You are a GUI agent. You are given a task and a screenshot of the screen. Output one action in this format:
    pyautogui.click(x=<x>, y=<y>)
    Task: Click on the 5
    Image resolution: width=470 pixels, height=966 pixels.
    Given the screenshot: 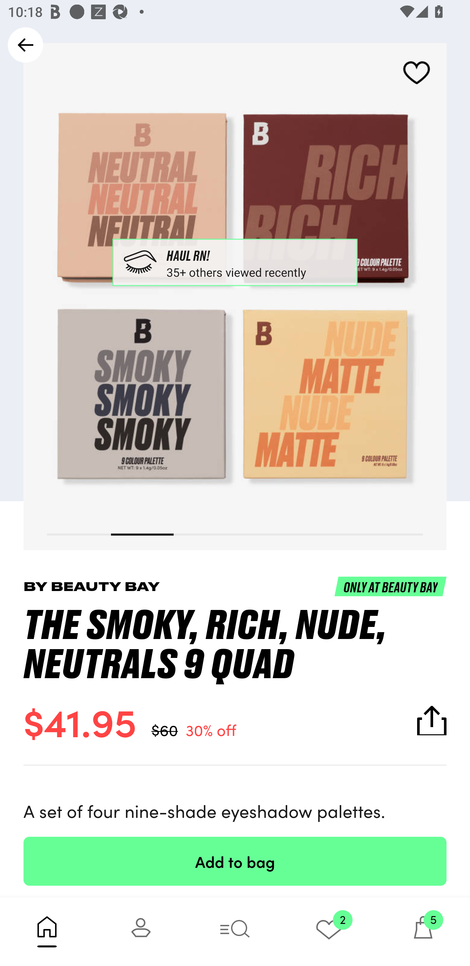 What is the action you would take?
    pyautogui.click(x=423, y=931)
    